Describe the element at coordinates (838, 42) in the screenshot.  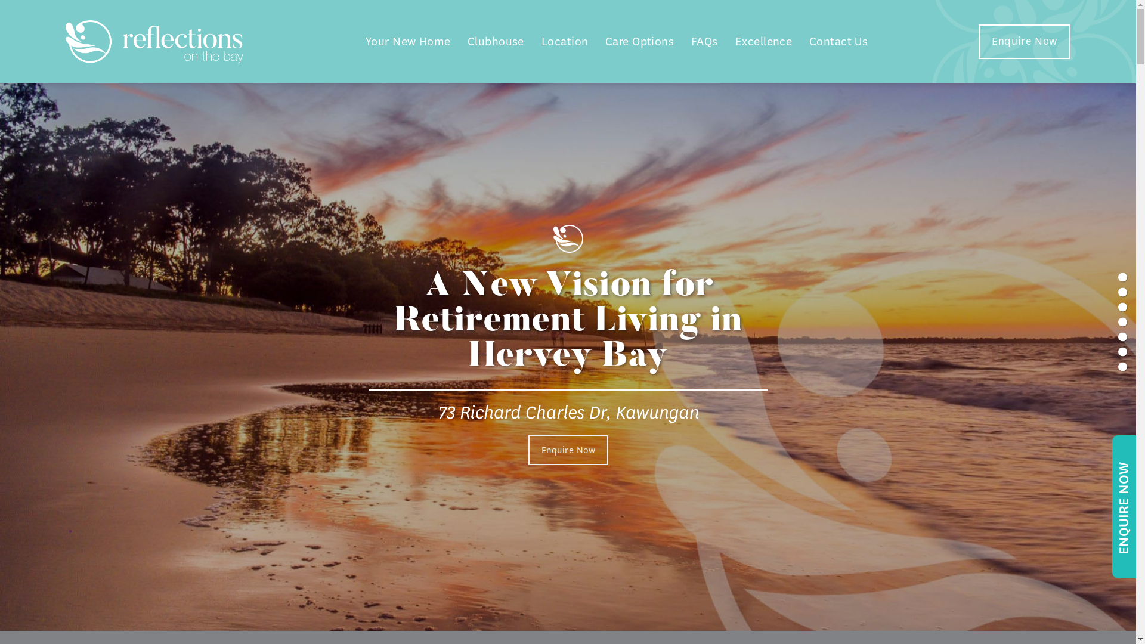
I see `Contact Us` at that location.